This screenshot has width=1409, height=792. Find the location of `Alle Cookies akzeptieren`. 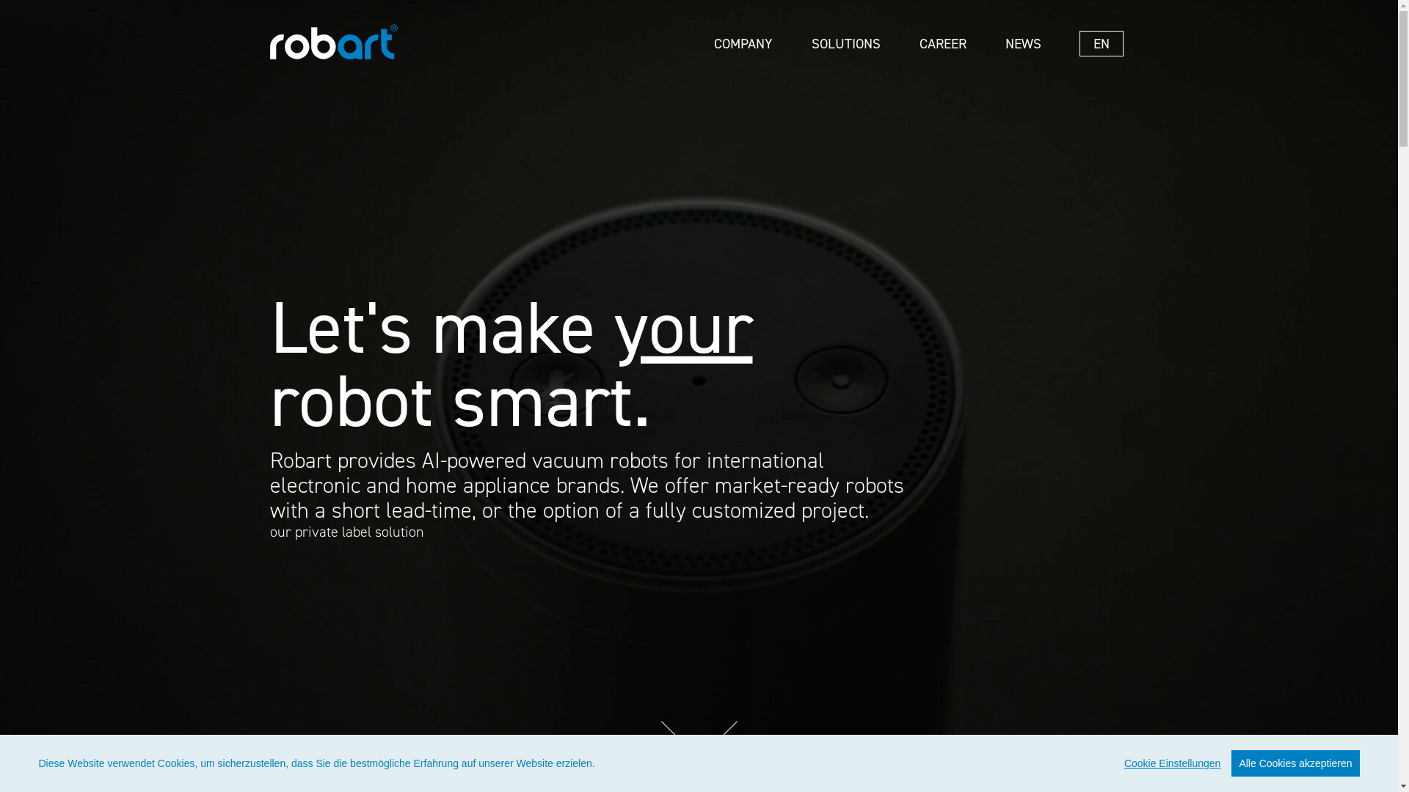

Alle Cookies akzeptieren is located at coordinates (1295, 763).